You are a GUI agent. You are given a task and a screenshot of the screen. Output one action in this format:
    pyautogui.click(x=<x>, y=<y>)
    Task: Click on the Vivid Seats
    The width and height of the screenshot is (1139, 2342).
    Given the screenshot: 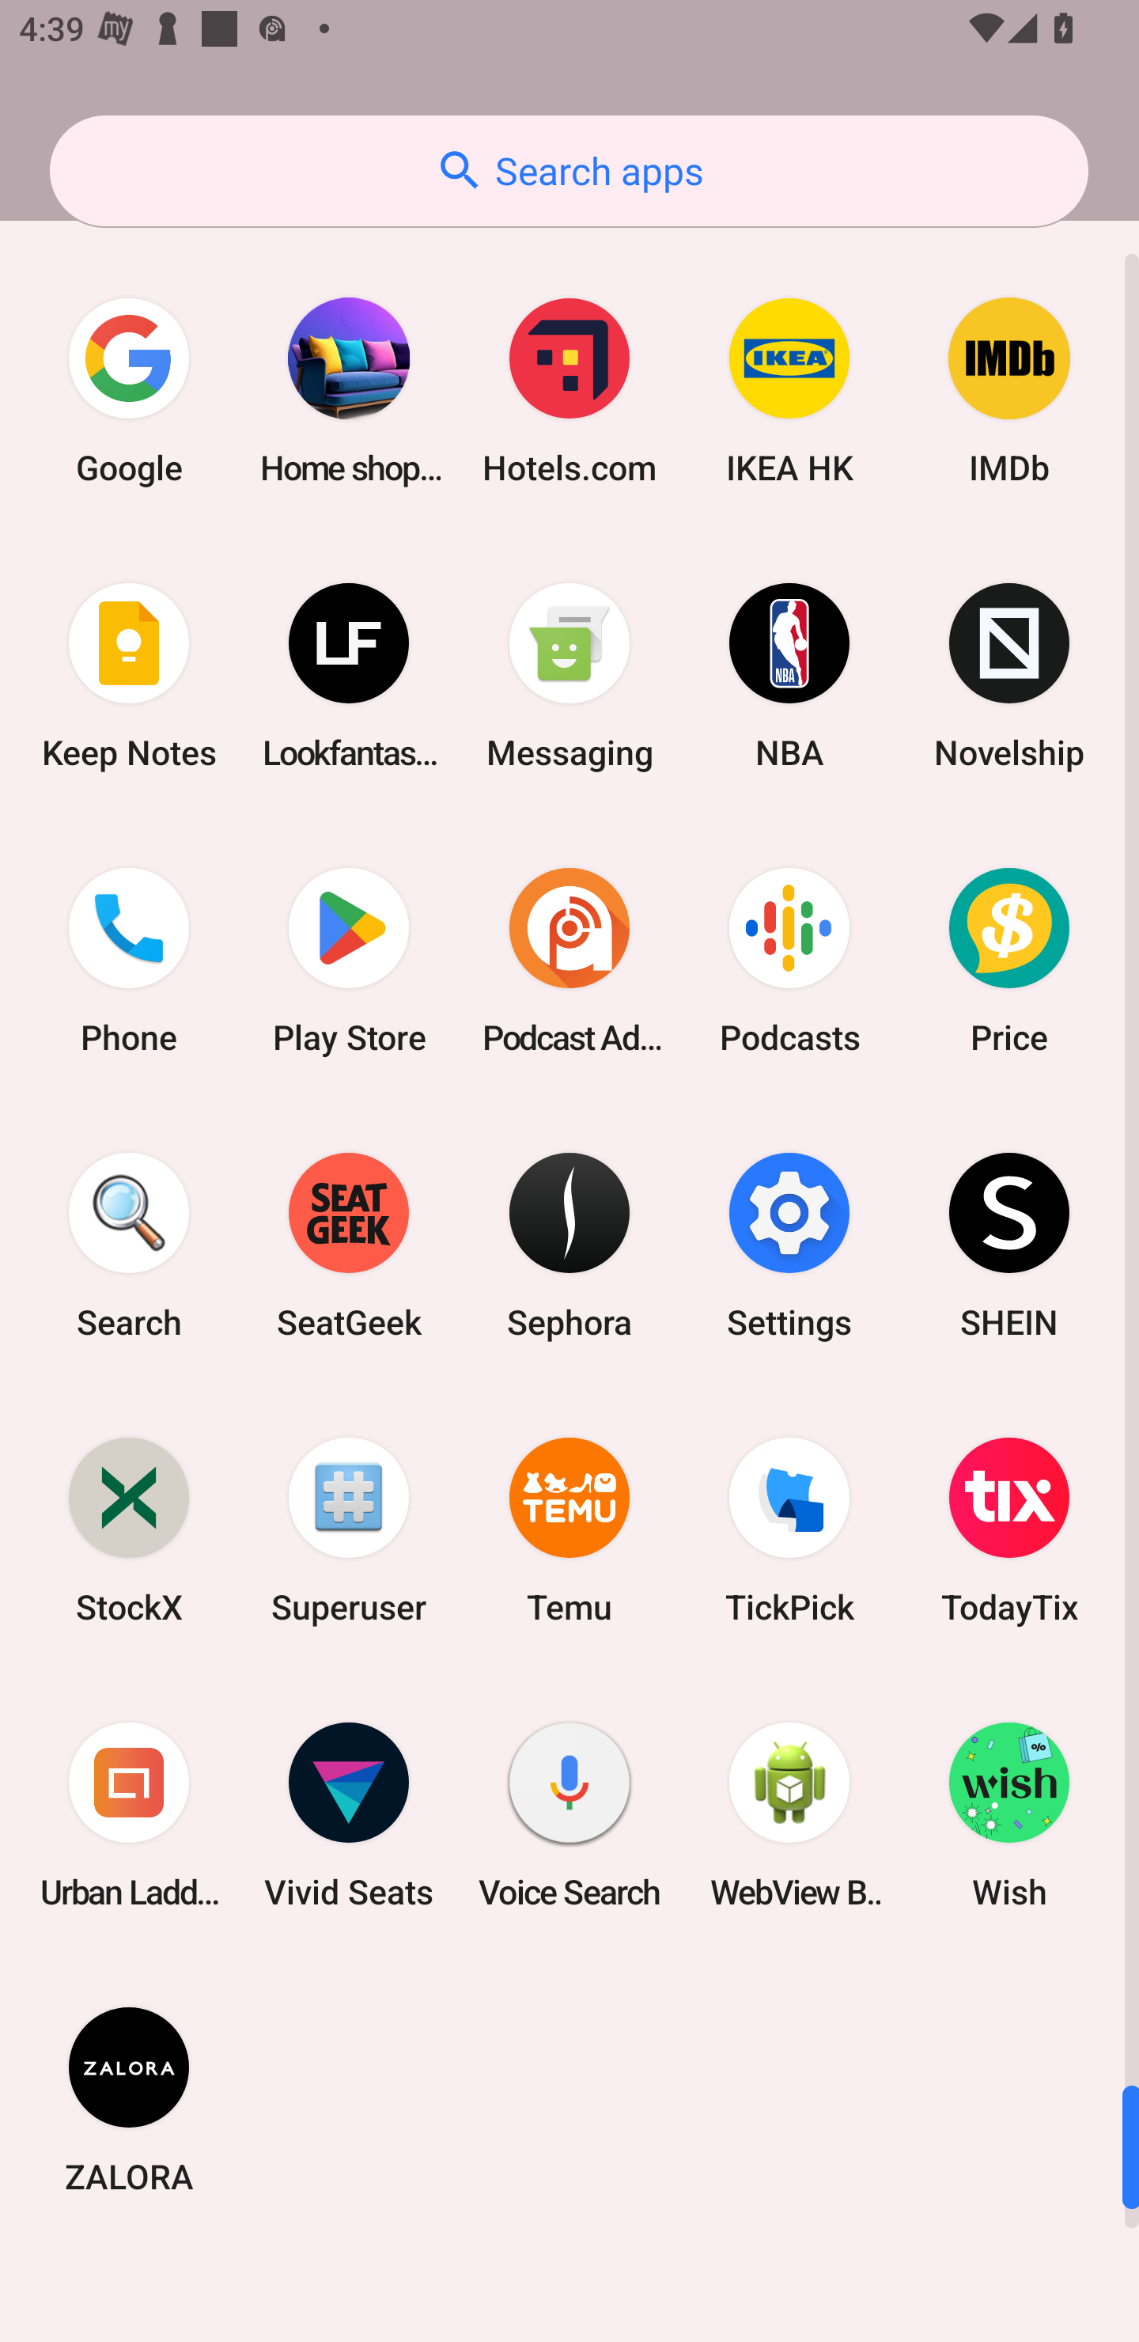 What is the action you would take?
    pyautogui.click(x=349, y=1815)
    